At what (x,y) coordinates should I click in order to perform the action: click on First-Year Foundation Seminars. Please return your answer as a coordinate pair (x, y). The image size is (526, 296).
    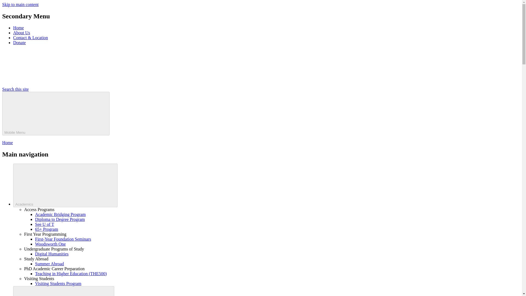
    Looking at the image, I should click on (63, 239).